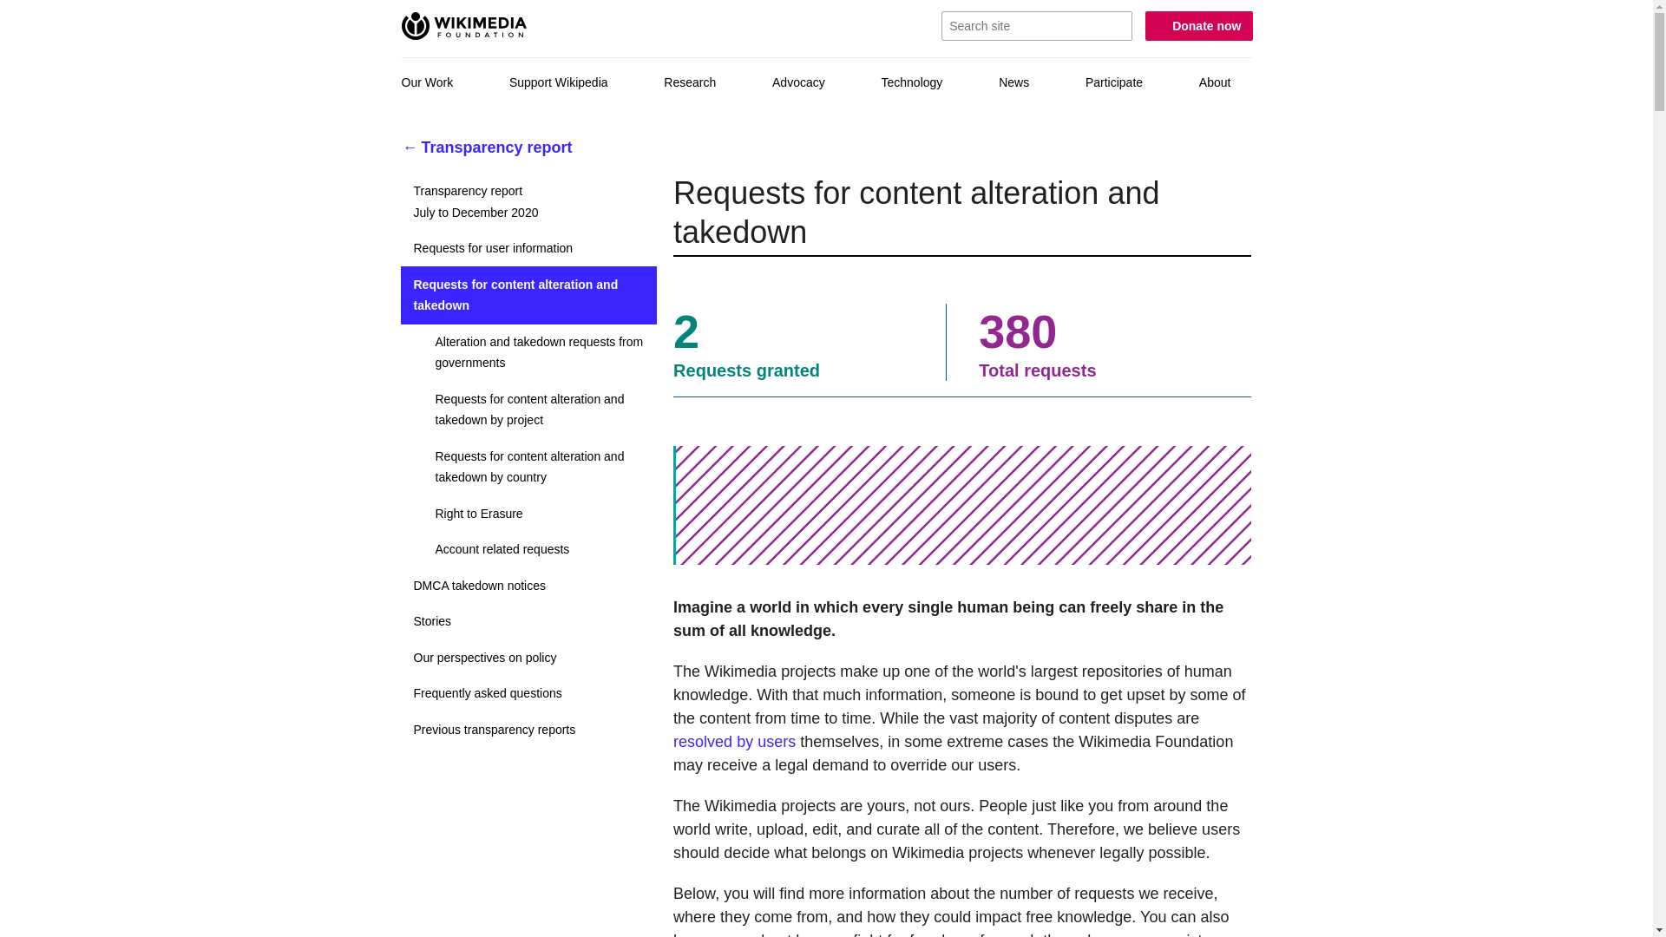 The width and height of the screenshot is (1666, 937). I want to click on DMCA takedown notices, so click(529, 656).